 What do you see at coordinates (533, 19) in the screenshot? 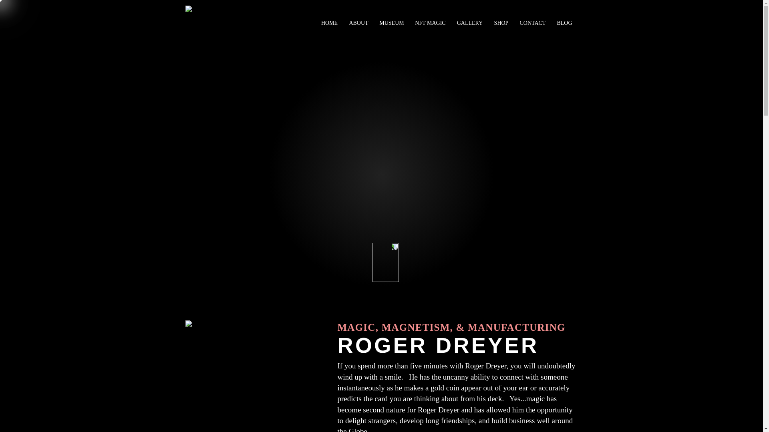
I see `CONTACT` at bounding box center [533, 19].